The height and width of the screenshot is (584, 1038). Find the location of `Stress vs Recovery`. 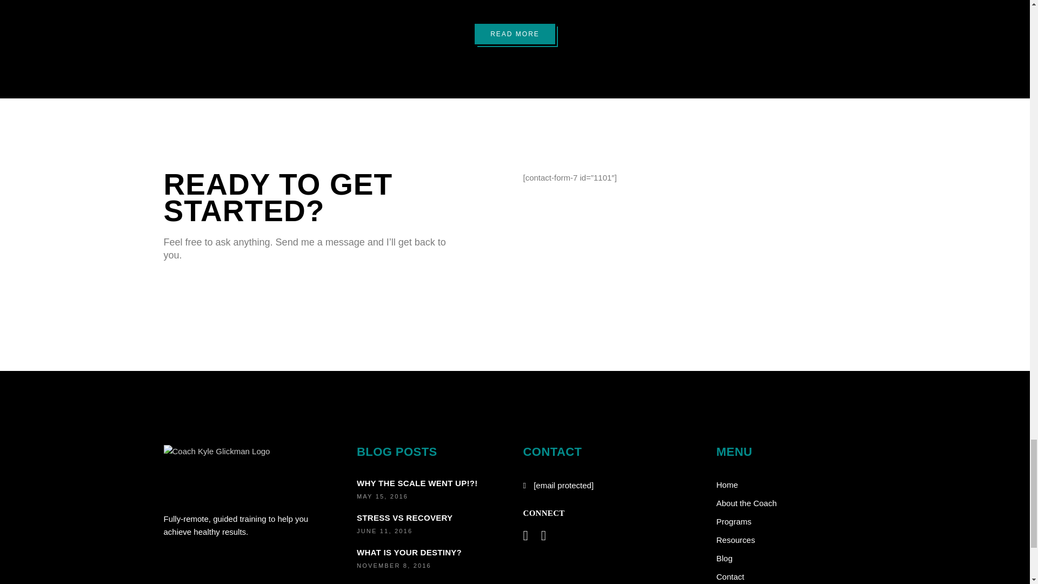

Stress vs Recovery is located at coordinates (404, 517).